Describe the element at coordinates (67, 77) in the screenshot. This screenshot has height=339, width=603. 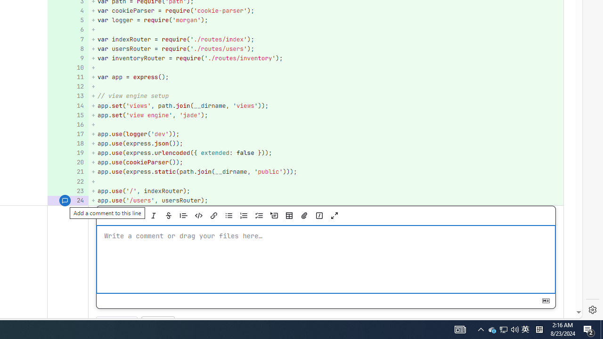
I see `11` at that location.